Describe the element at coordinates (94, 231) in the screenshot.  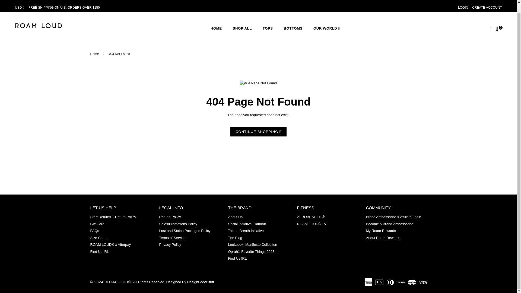
I see `FAQs` at that location.